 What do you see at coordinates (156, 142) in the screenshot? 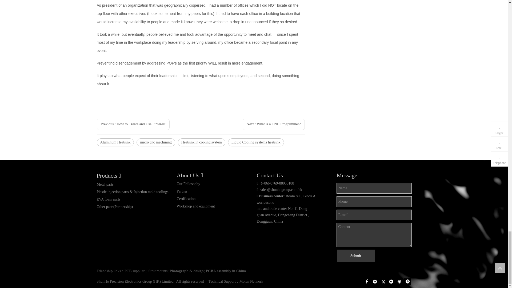
I see `micro cnc machining` at bounding box center [156, 142].